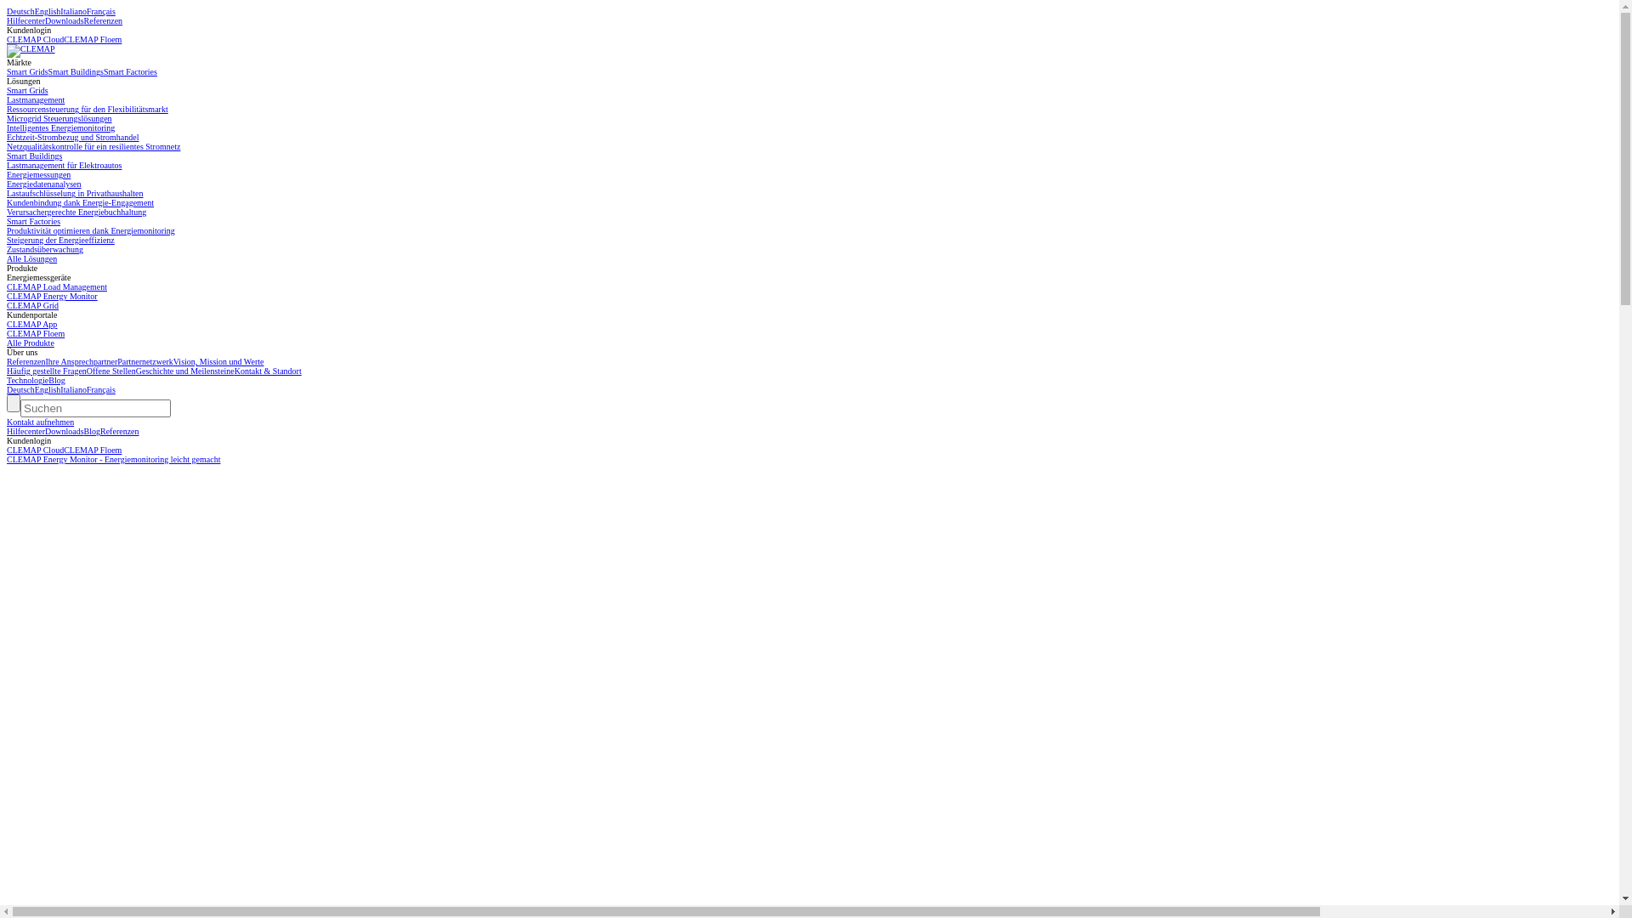 Image resolution: width=1632 pixels, height=918 pixels. I want to click on CLEMAP Cloud, so click(36, 39).